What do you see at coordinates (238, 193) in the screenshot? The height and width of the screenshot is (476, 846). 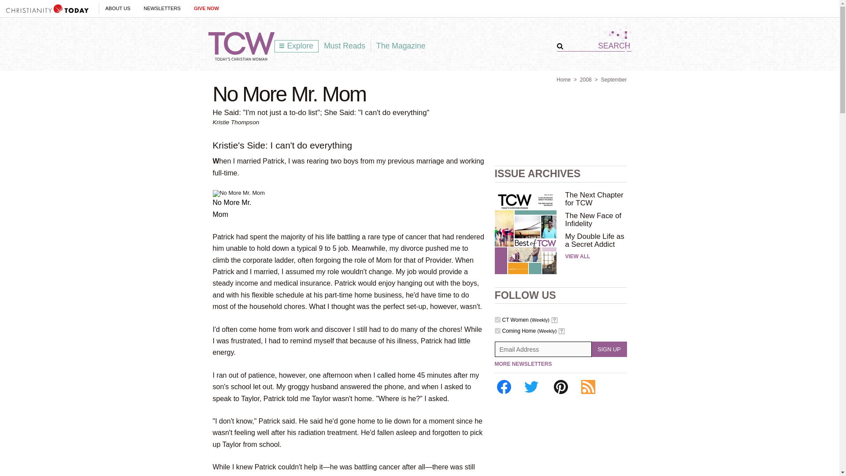 I see `No More Mr. Mom` at bounding box center [238, 193].